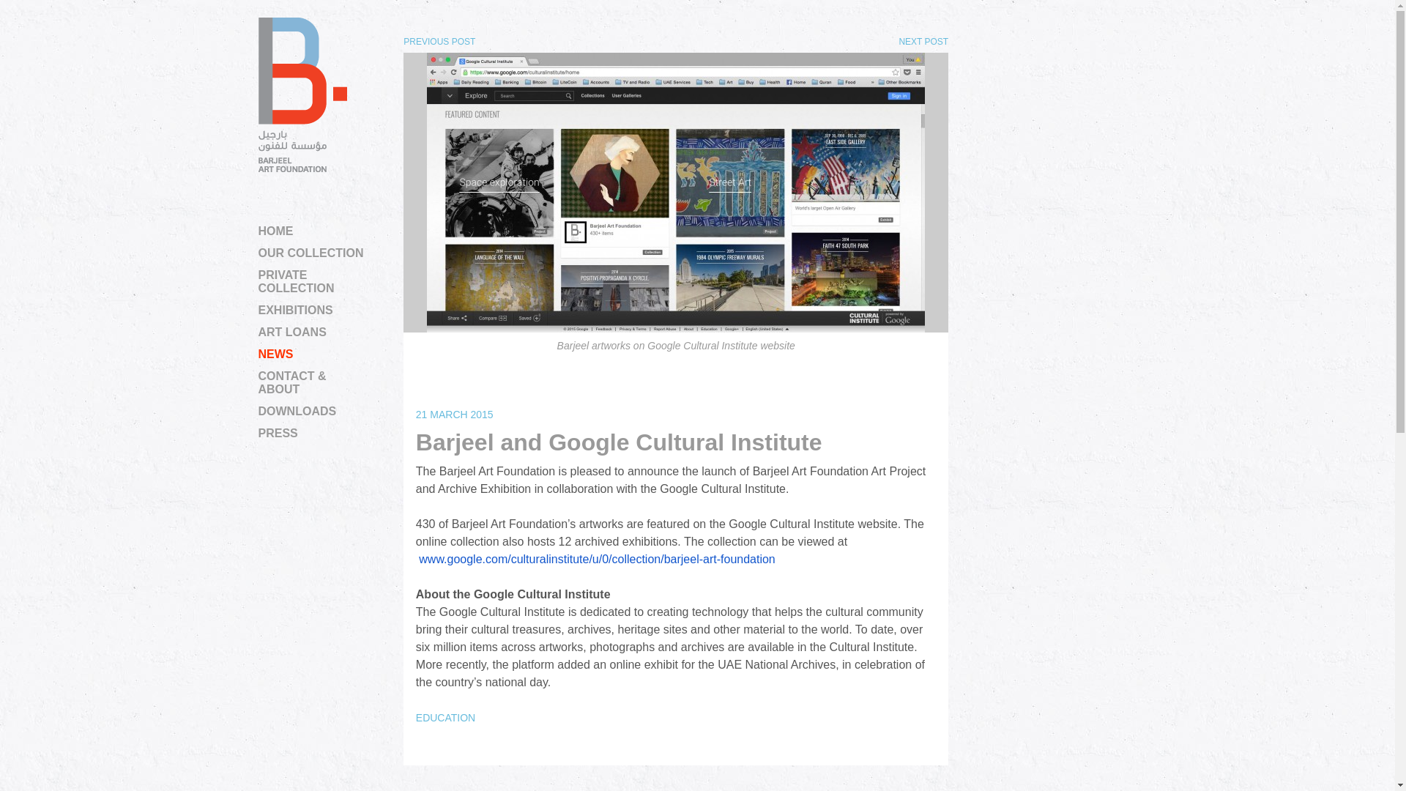 Image resolution: width=1406 pixels, height=791 pixels. Describe the element at coordinates (311, 434) in the screenshot. I see `PRESS` at that location.